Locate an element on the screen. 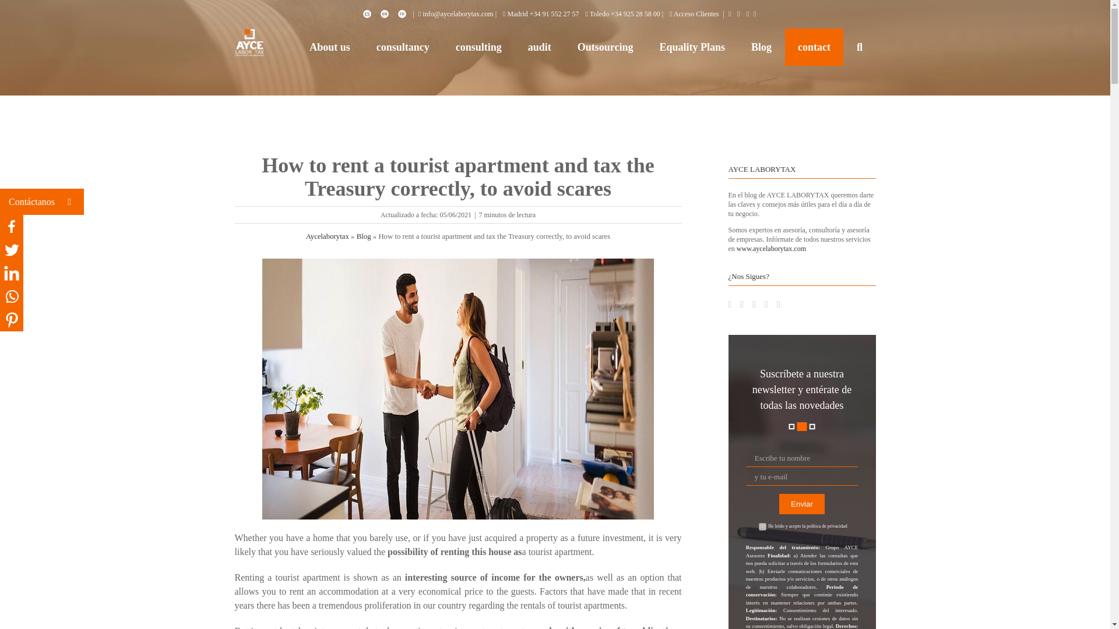 This screenshot has width=1119, height=629. Outsourcing is located at coordinates (605, 47).